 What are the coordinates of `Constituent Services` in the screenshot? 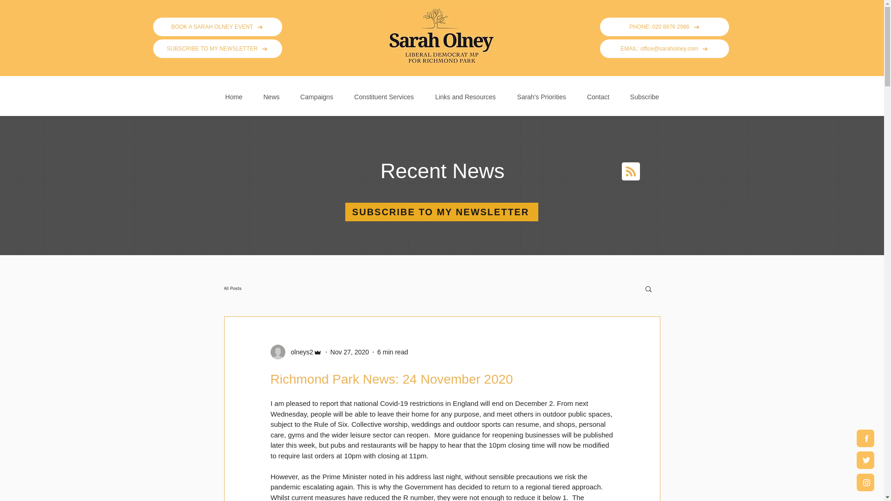 It's located at (383, 93).